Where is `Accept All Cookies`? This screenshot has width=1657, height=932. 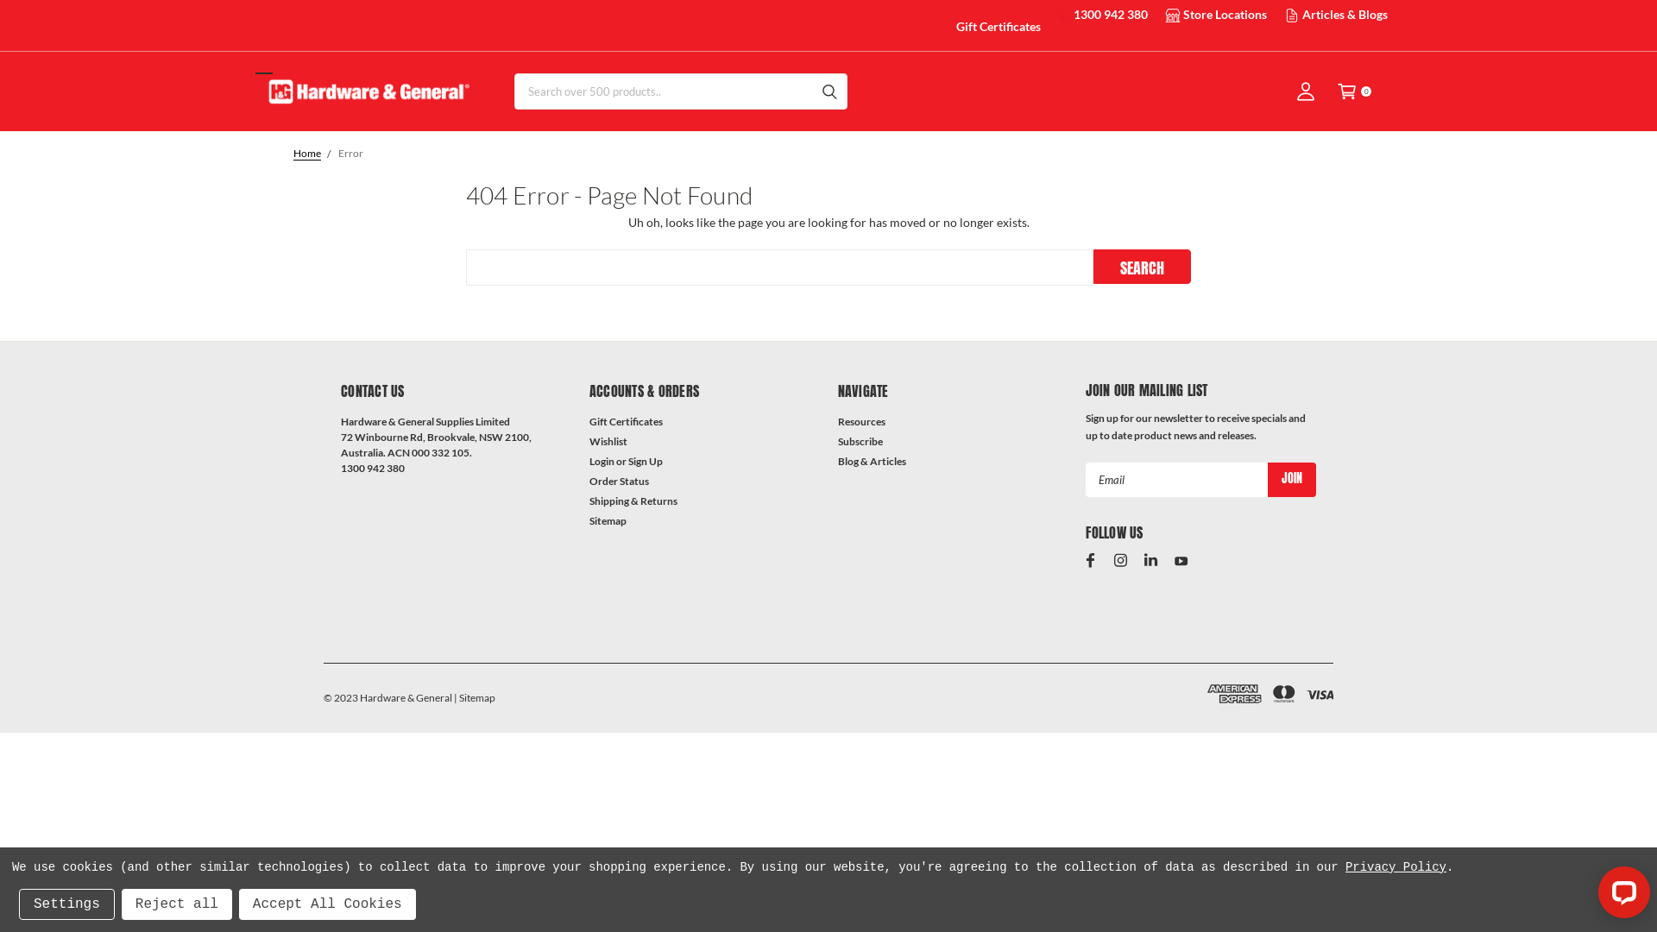
Accept All Cookies is located at coordinates (328, 904).